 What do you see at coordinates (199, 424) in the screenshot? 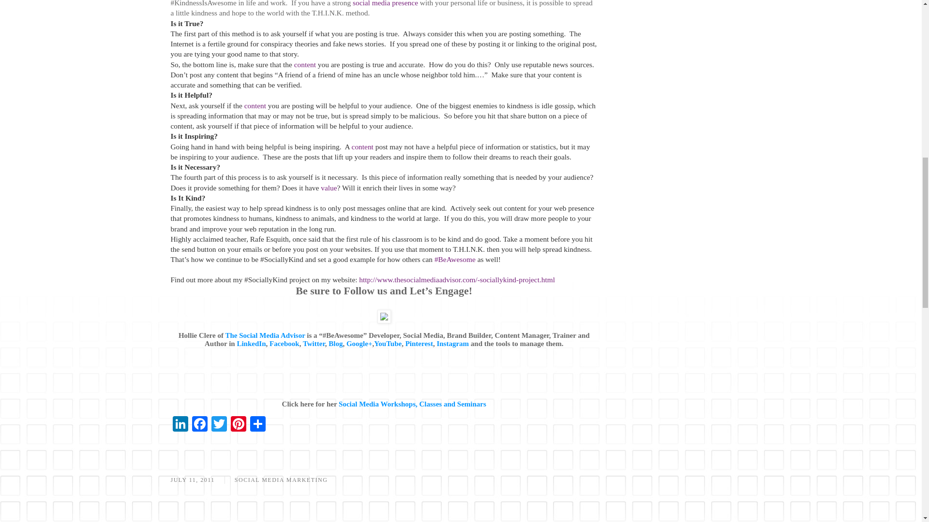
I see `Facebook` at bounding box center [199, 424].